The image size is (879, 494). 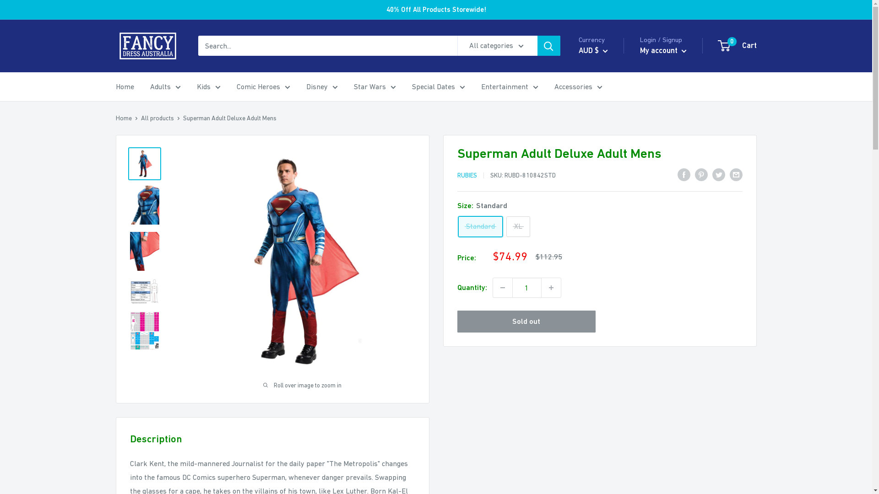 What do you see at coordinates (578, 87) in the screenshot?
I see `Accessories` at bounding box center [578, 87].